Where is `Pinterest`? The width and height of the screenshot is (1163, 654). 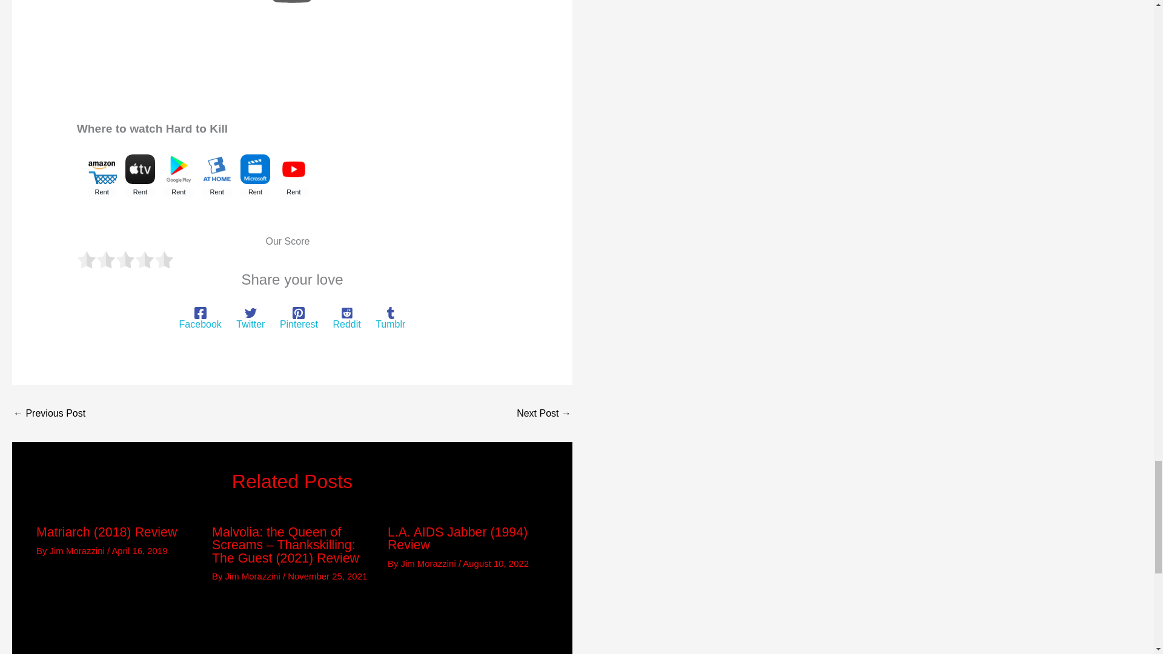 Pinterest is located at coordinates (299, 319).